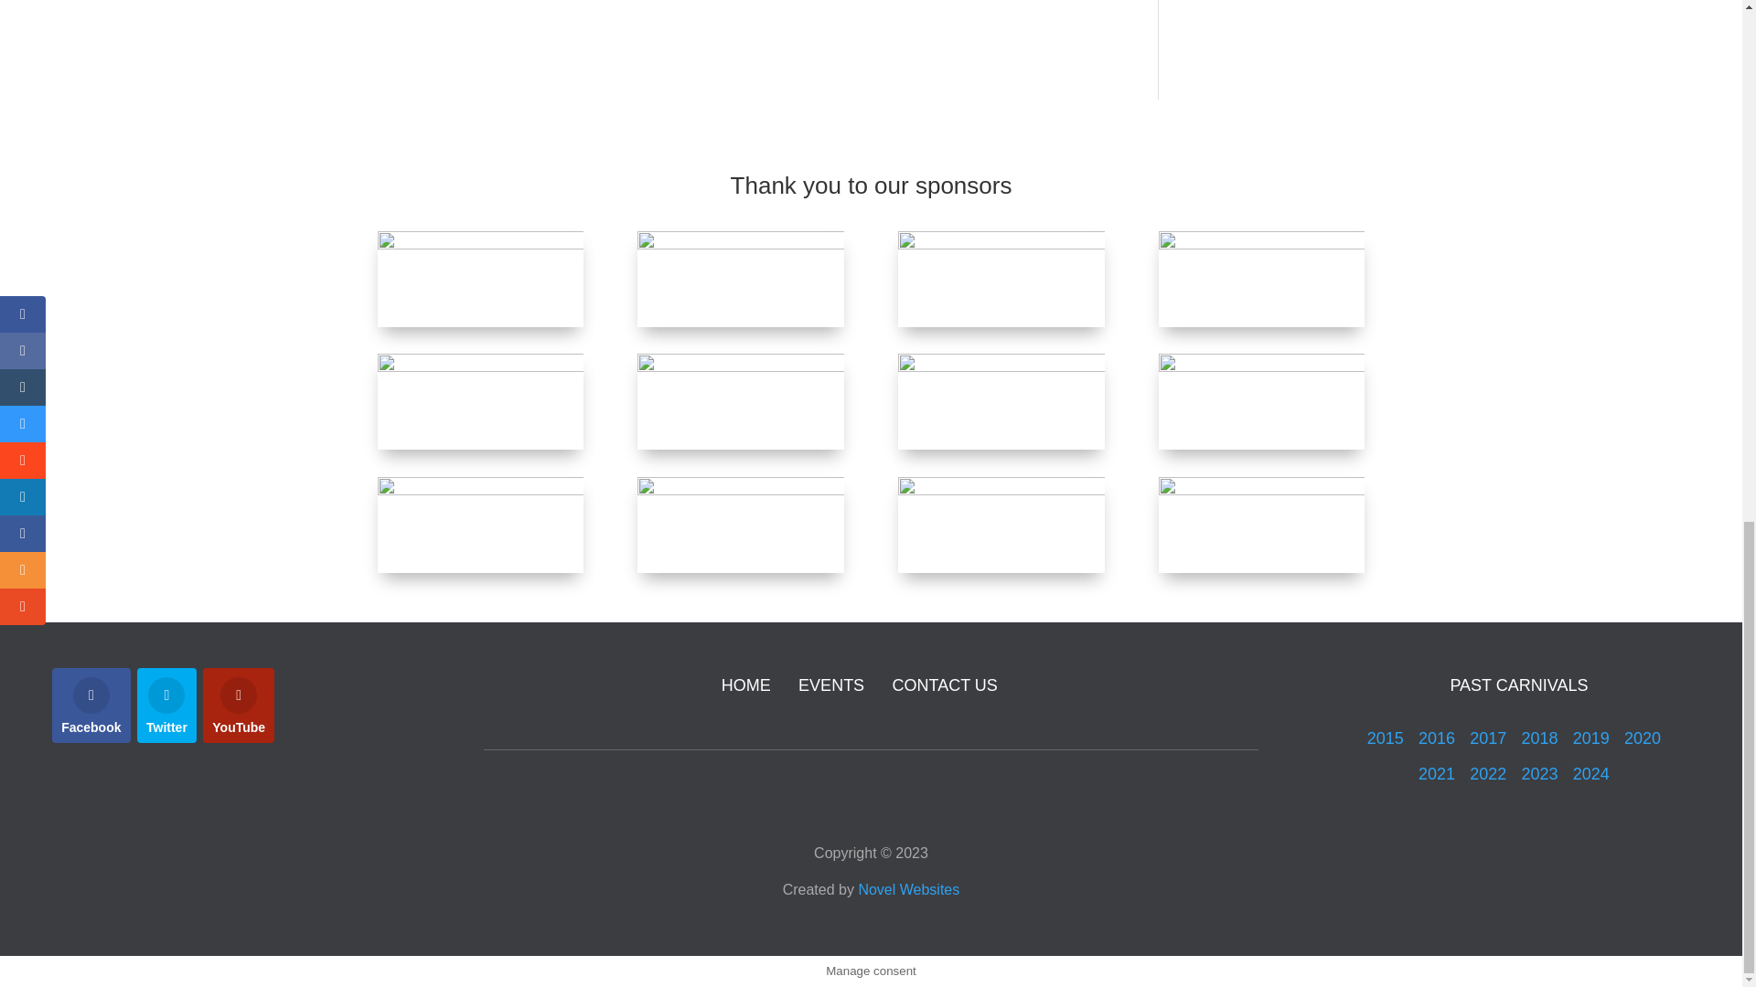 The width and height of the screenshot is (1756, 987). Describe the element at coordinates (830, 685) in the screenshot. I see `EVENTS` at that location.